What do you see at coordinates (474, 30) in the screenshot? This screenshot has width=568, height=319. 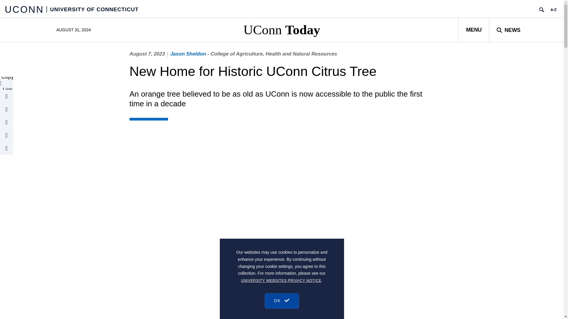 I see `MENU` at bounding box center [474, 30].